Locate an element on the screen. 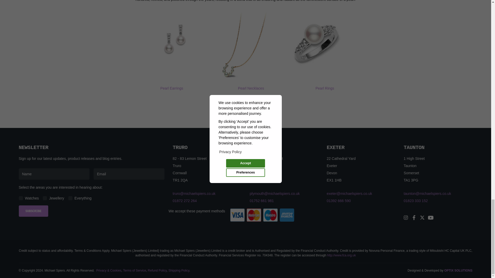 The width and height of the screenshot is (495, 278). 01392 666 590 is located at coordinates (339, 201).